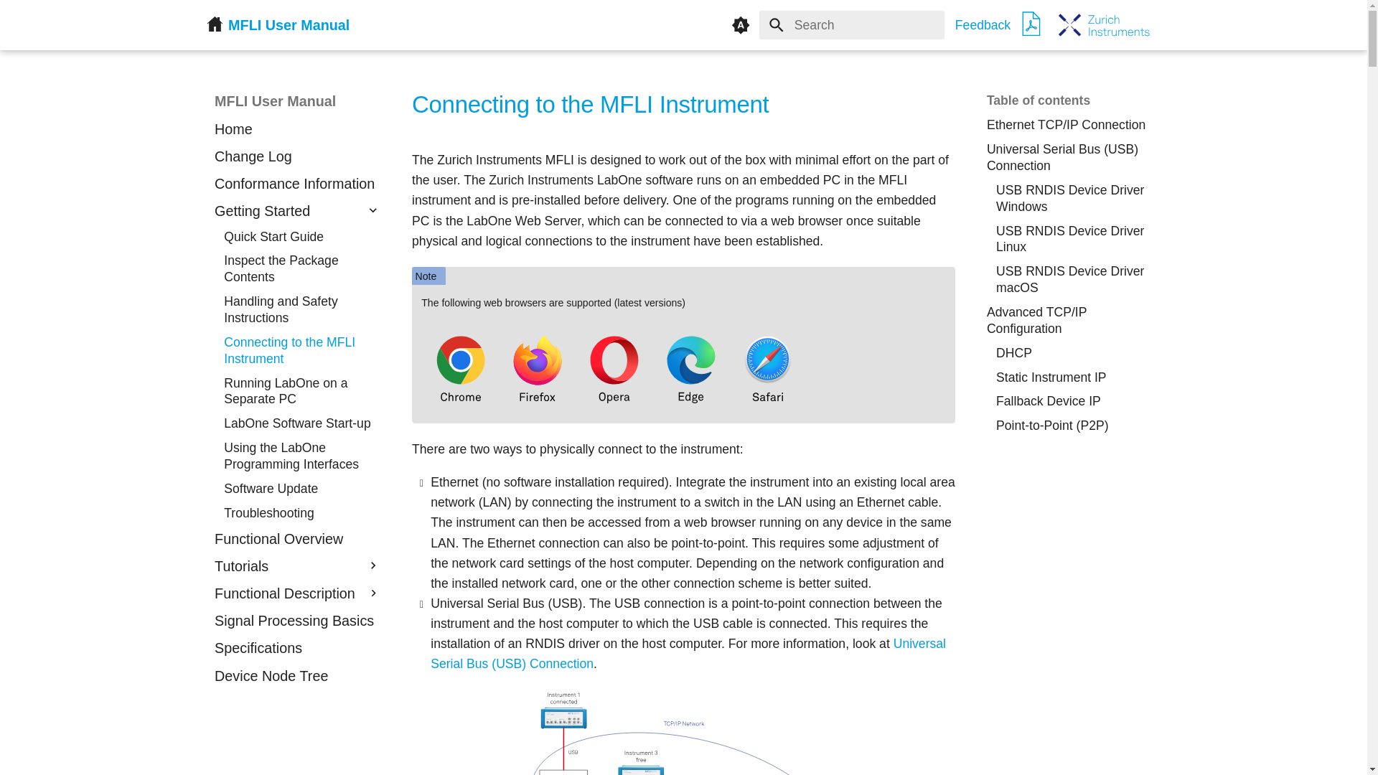 The width and height of the screenshot is (1378, 775). Describe the element at coordinates (287, 567) in the screenshot. I see `Tutorials` at that location.